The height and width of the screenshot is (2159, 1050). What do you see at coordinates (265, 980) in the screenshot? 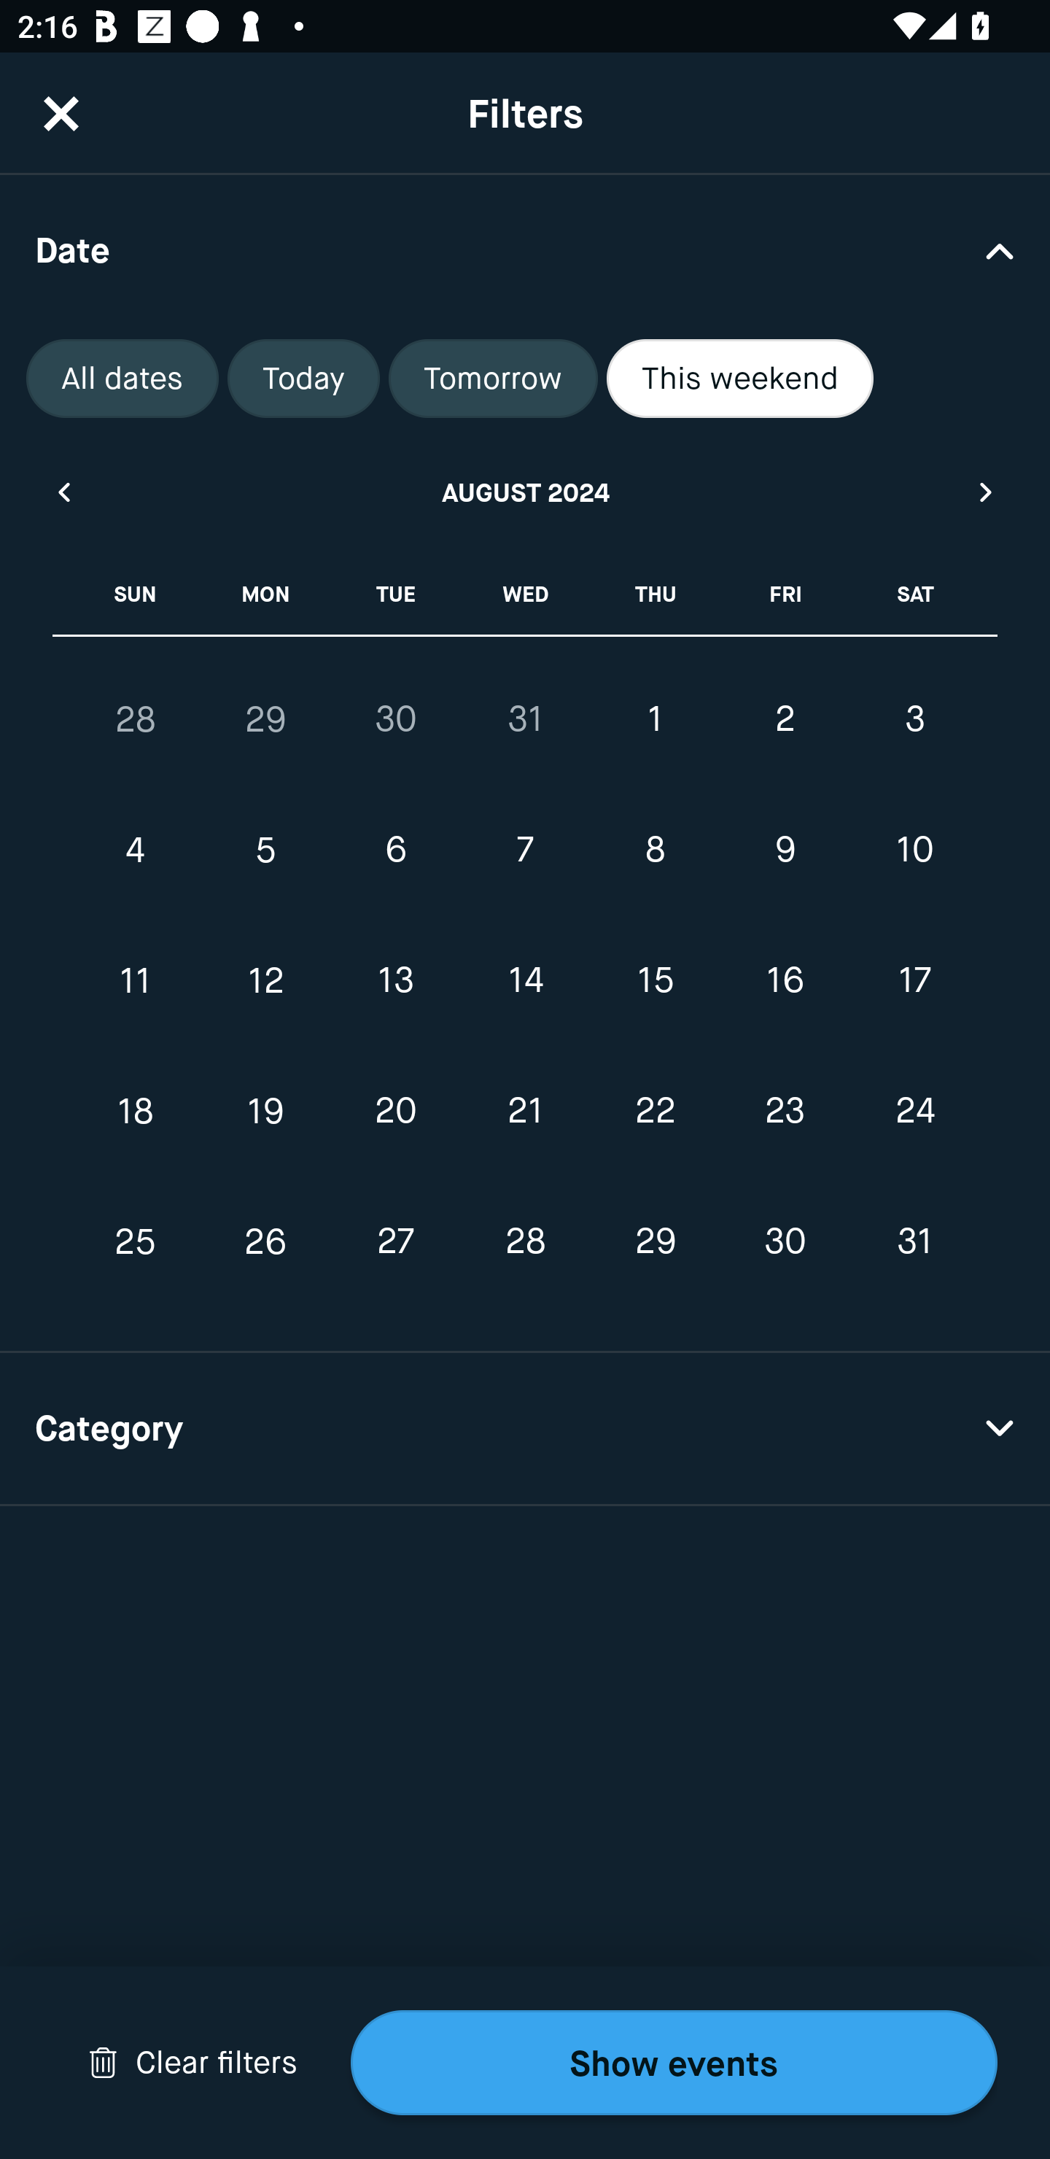
I see `12` at bounding box center [265, 980].